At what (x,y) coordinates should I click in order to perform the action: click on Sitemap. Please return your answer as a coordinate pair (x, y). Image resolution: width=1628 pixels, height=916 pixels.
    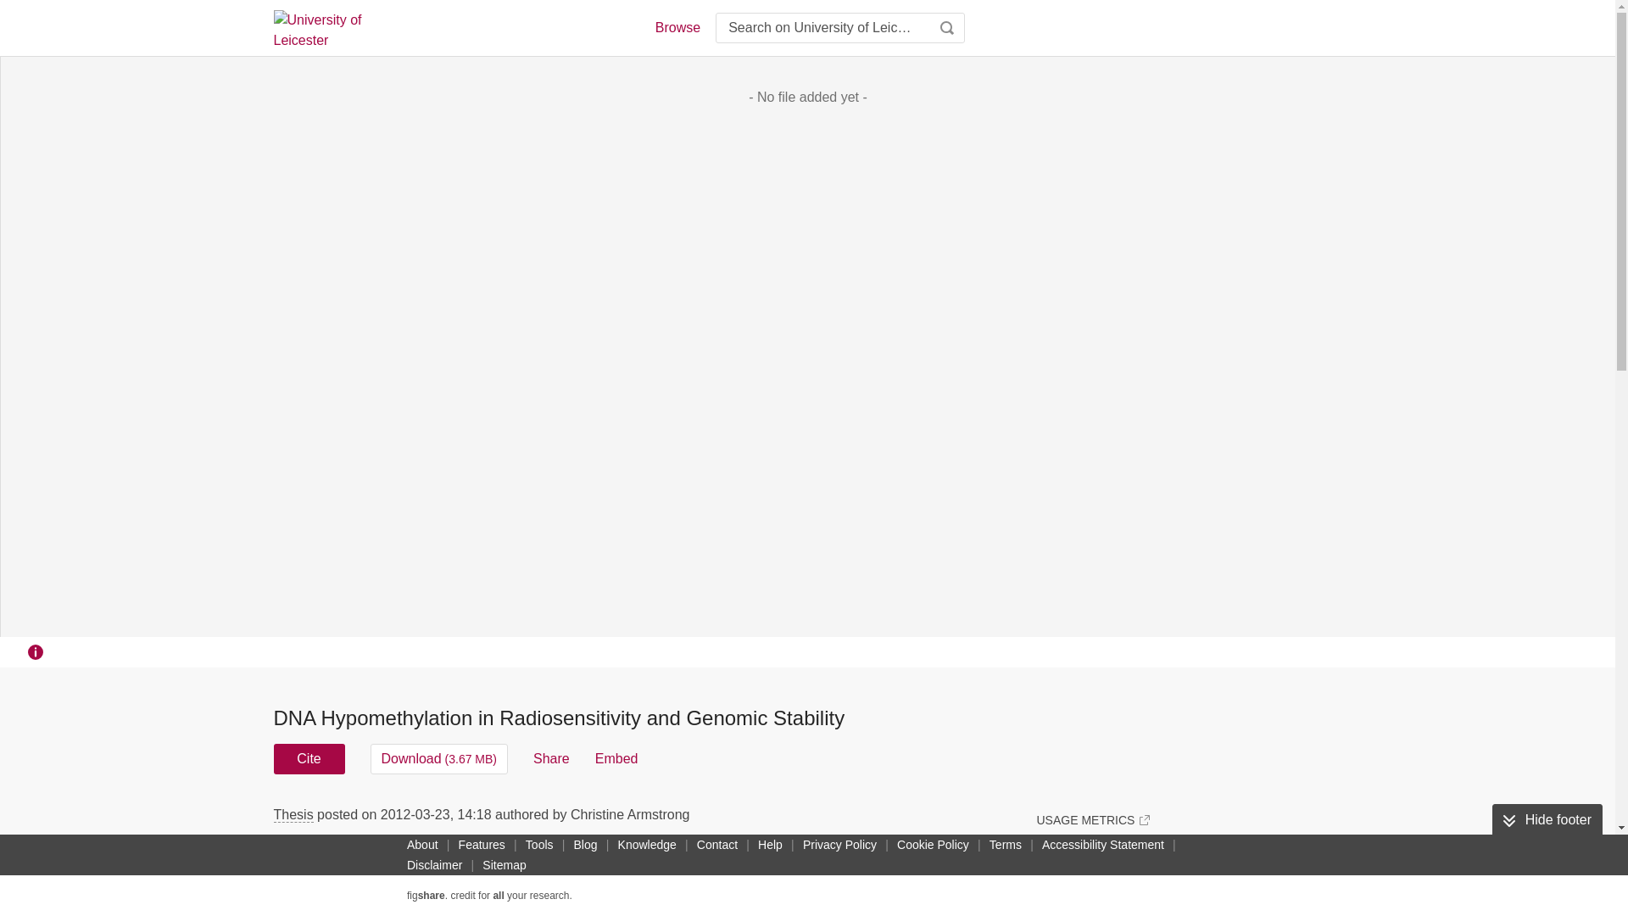
    Looking at the image, I should click on (504, 865).